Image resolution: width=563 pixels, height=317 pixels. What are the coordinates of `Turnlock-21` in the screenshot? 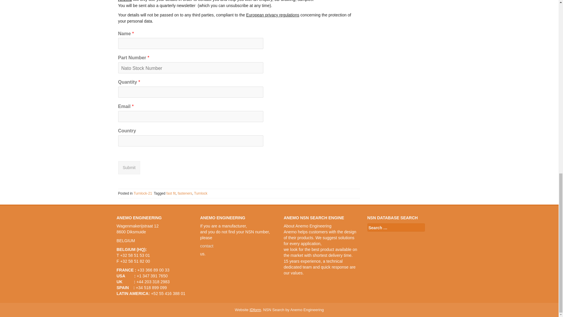 It's located at (143, 193).